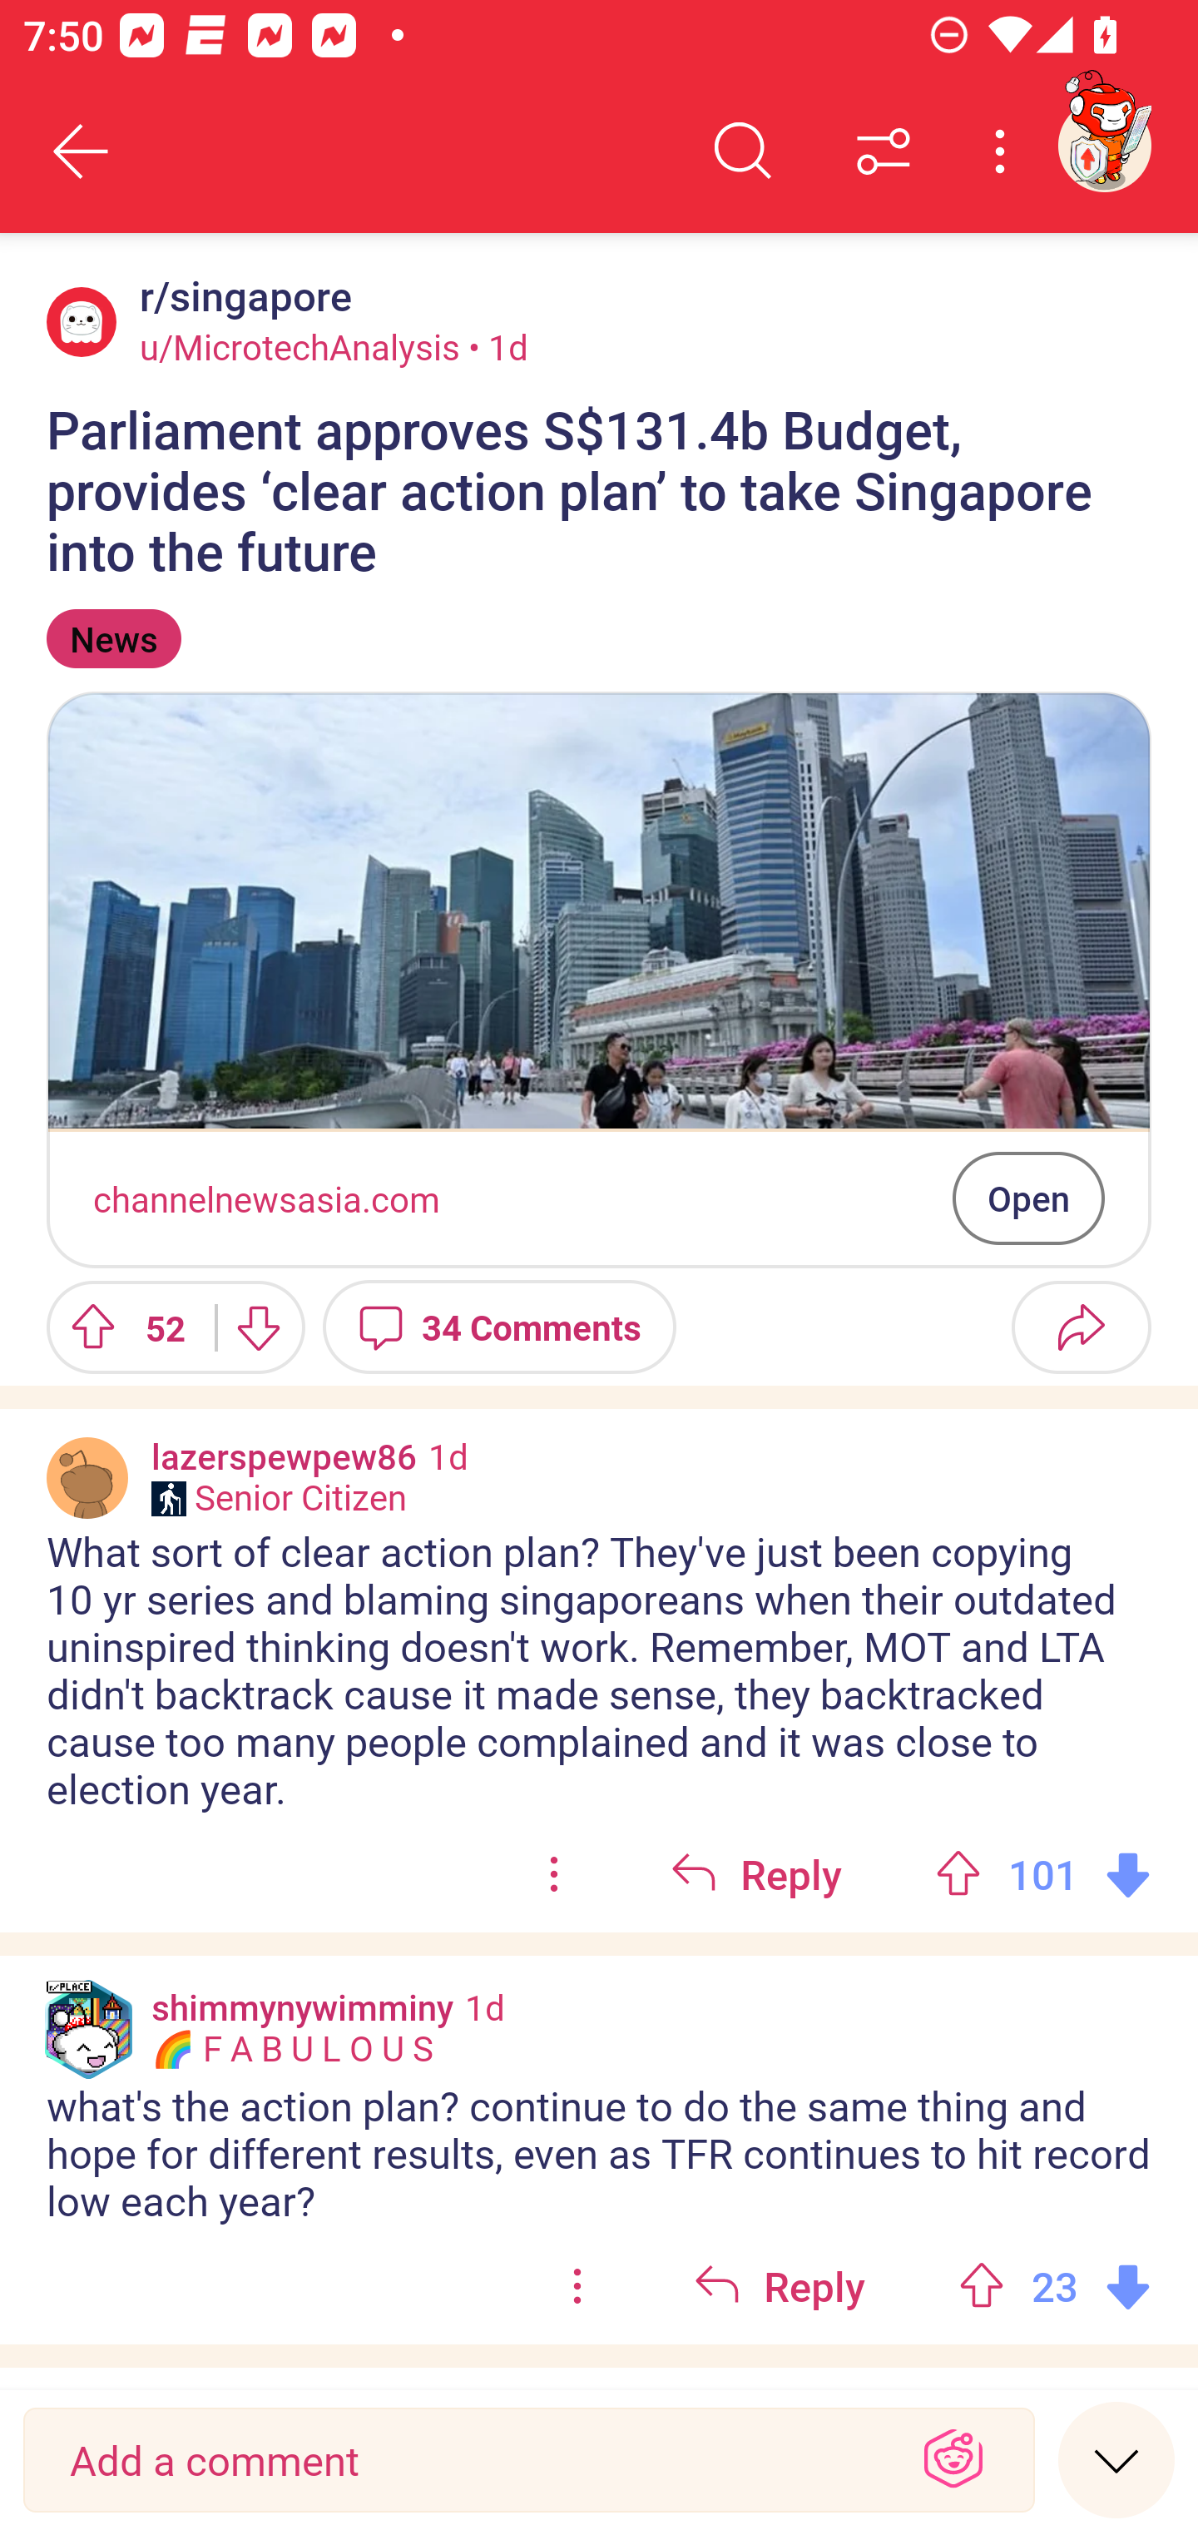 The height and width of the screenshot is (2530, 1198). Describe the element at coordinates (577, 2287) in the screenshot. I see `options` at that location.